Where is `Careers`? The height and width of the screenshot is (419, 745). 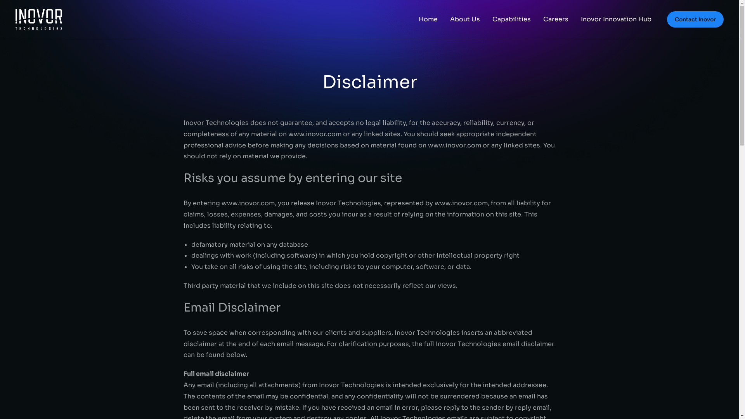 Careers is located at coordinates (556, 19).